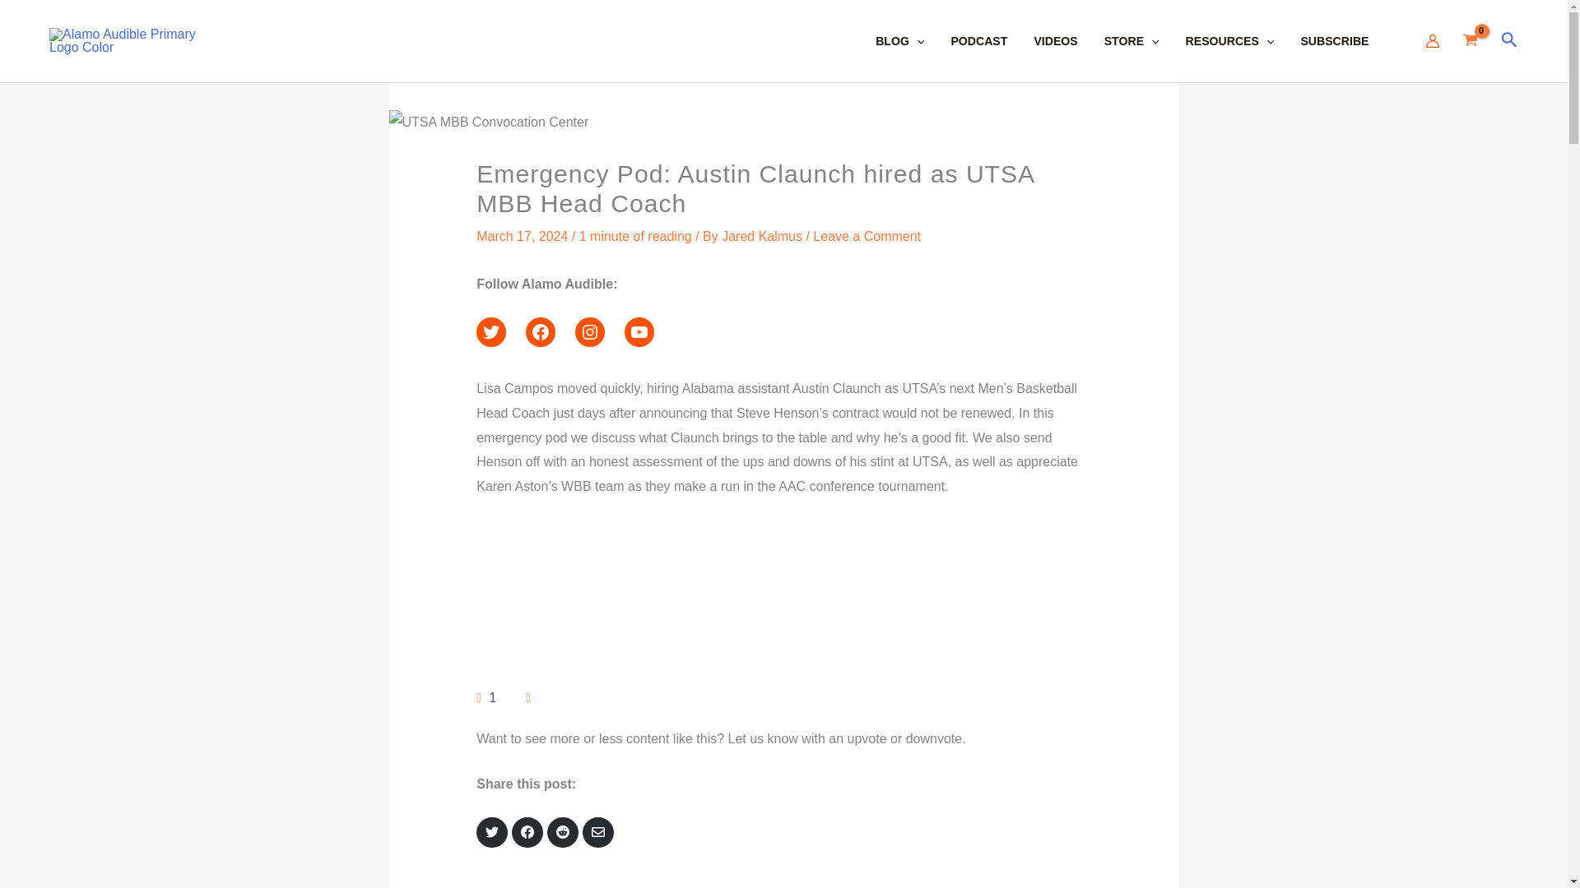 The width and height of the screenshot is (1580, 888). What do you see at coordinates (527, 832) in the screenshot?
I see `Share on Facebook` at bounding box center [527, 832].